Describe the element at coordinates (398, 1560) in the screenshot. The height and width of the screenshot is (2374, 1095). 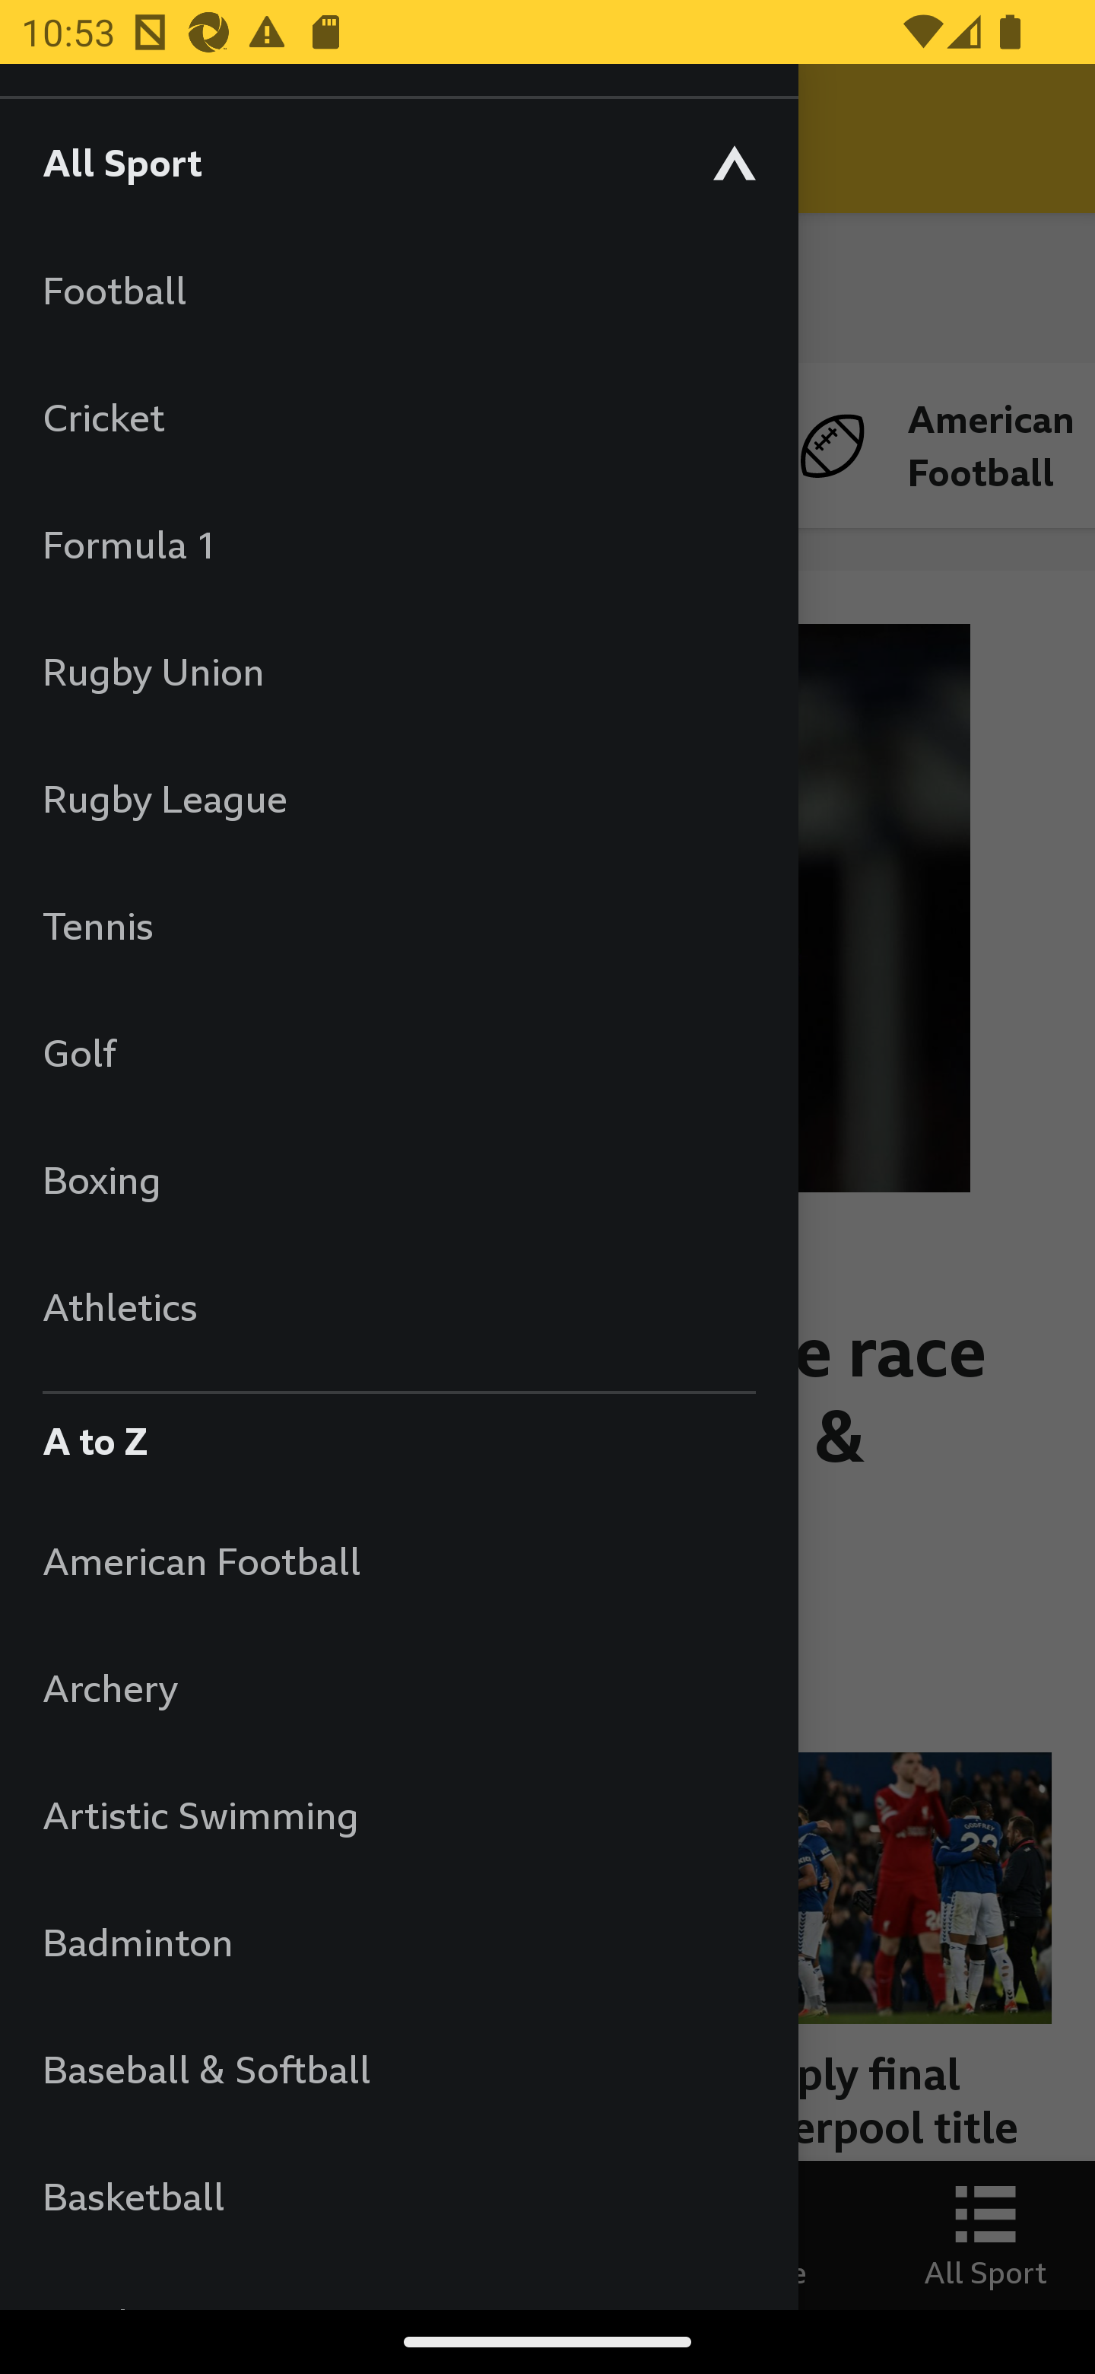
I see `American Football` at that location.